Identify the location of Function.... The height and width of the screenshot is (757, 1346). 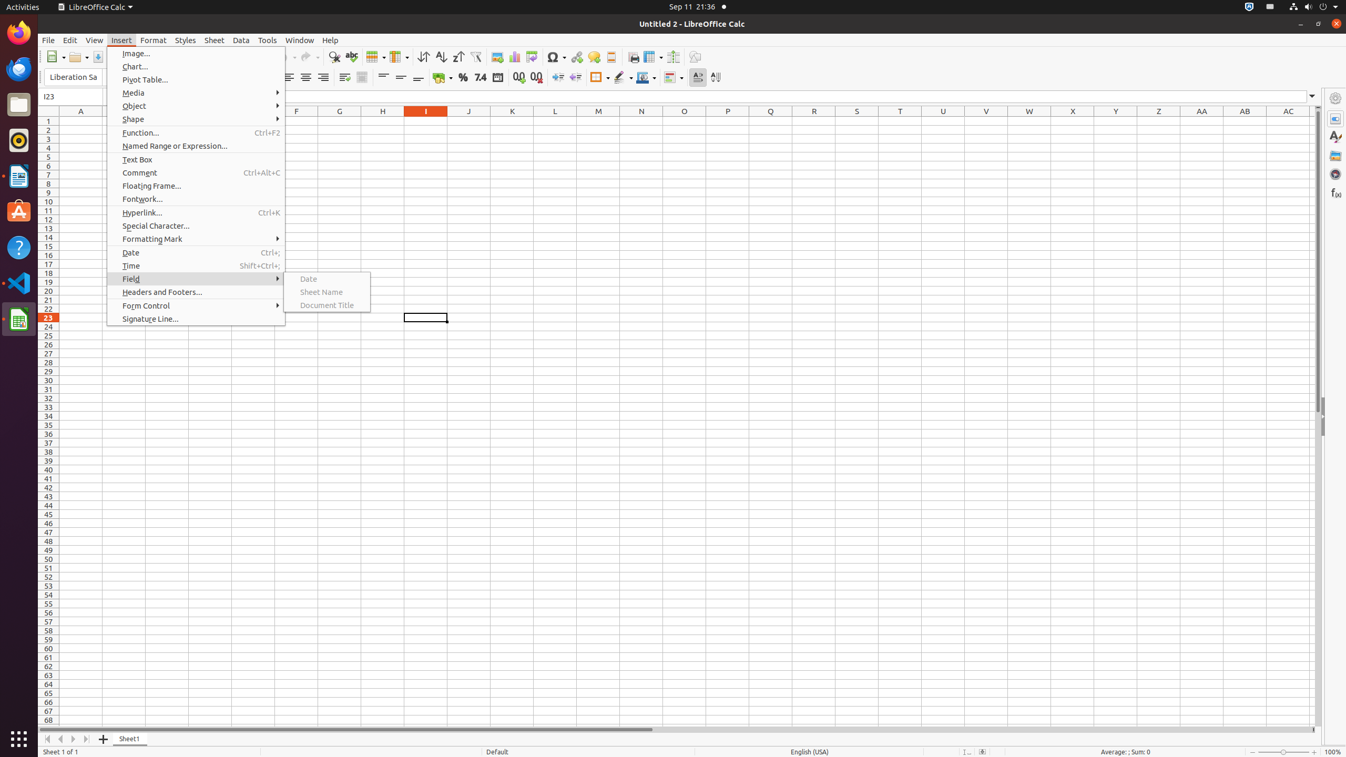
(196, 132).